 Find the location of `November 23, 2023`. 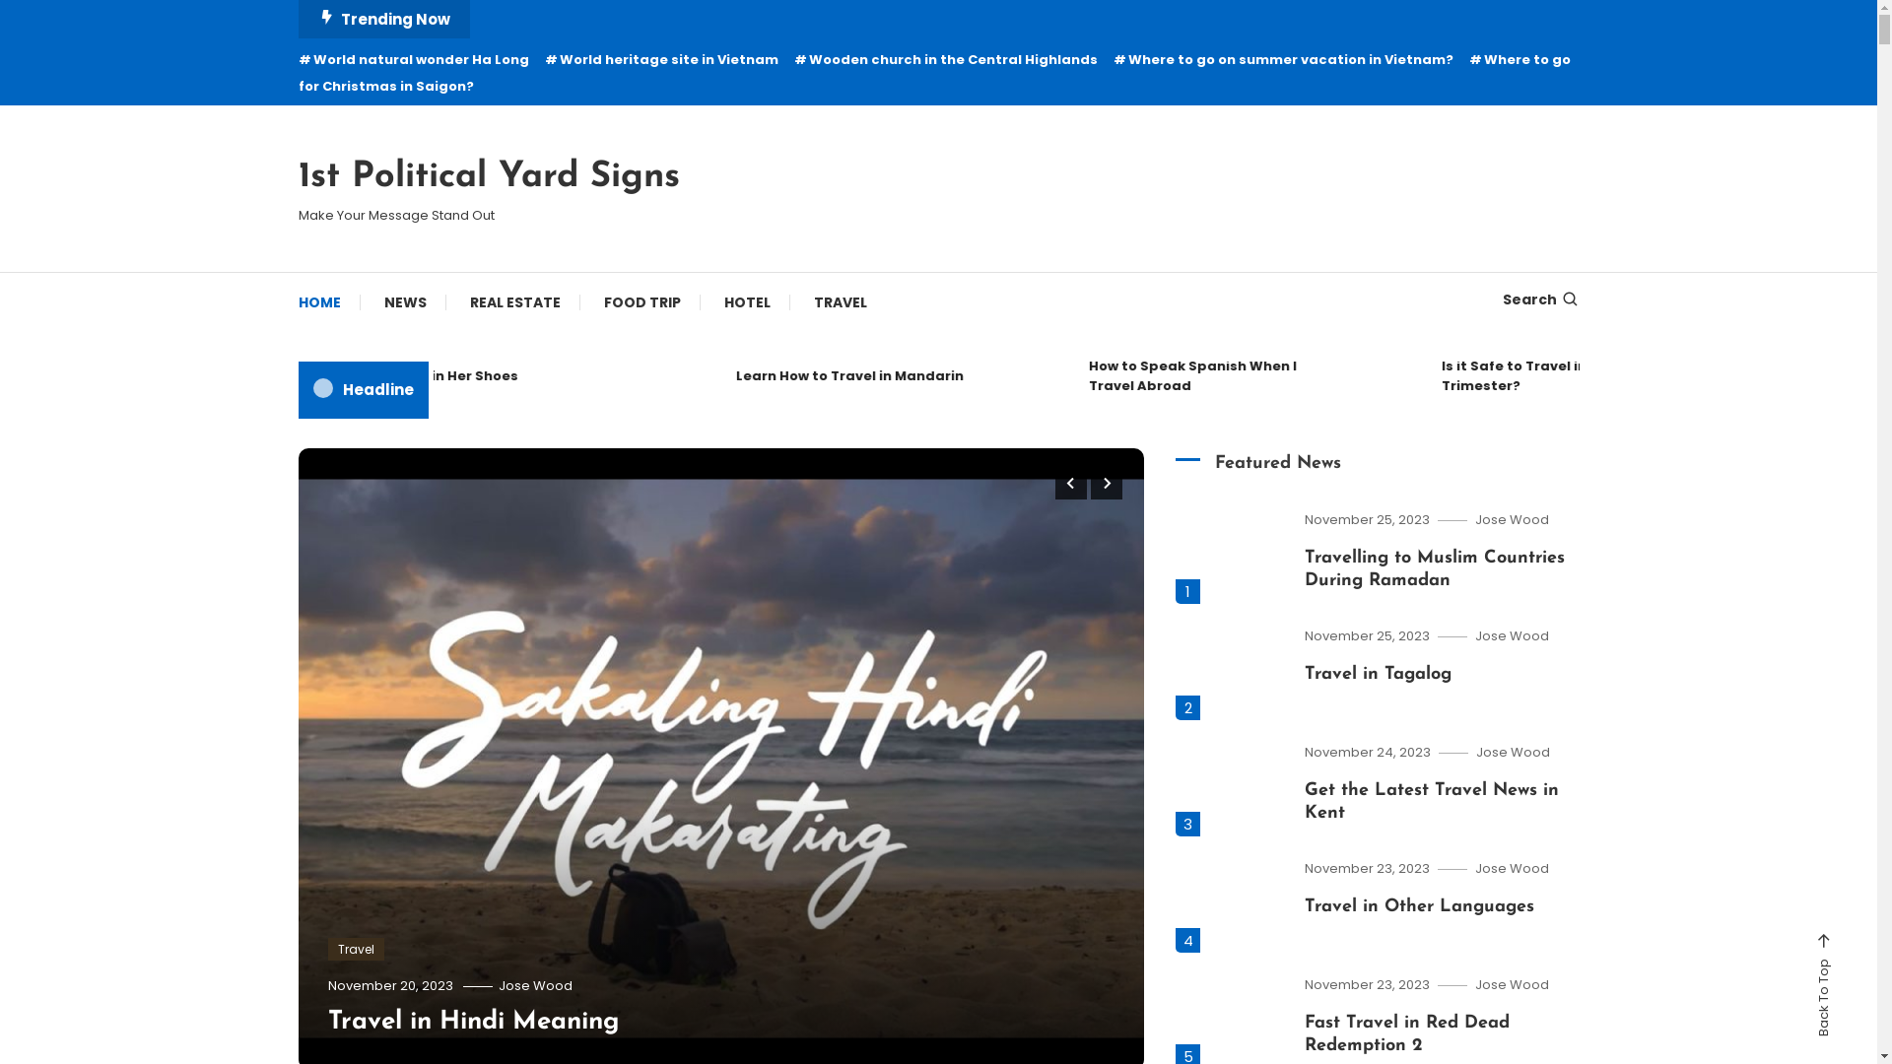

November 23, 2023 is located at coordinates (1368, 869).